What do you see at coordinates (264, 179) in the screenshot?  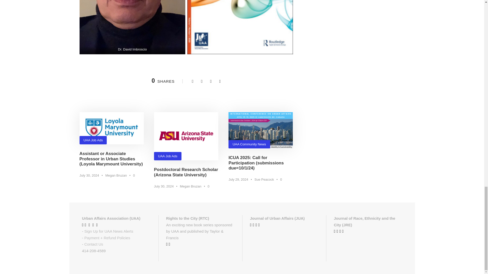 I see `Posts by Sue Peacock` at bounding box center [264, 179].